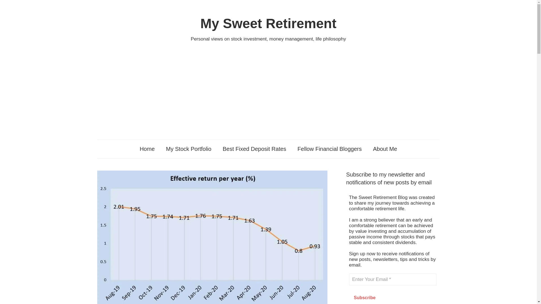 The width and height of the screenshot is (541, 304). I want to click on Enter Your Email, so click(393, 280).